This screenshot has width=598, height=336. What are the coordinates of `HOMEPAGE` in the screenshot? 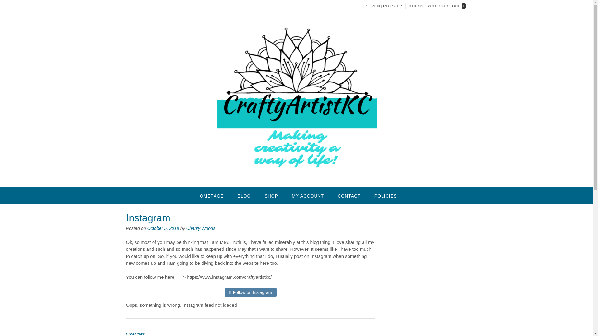 It's located at (210, 195).